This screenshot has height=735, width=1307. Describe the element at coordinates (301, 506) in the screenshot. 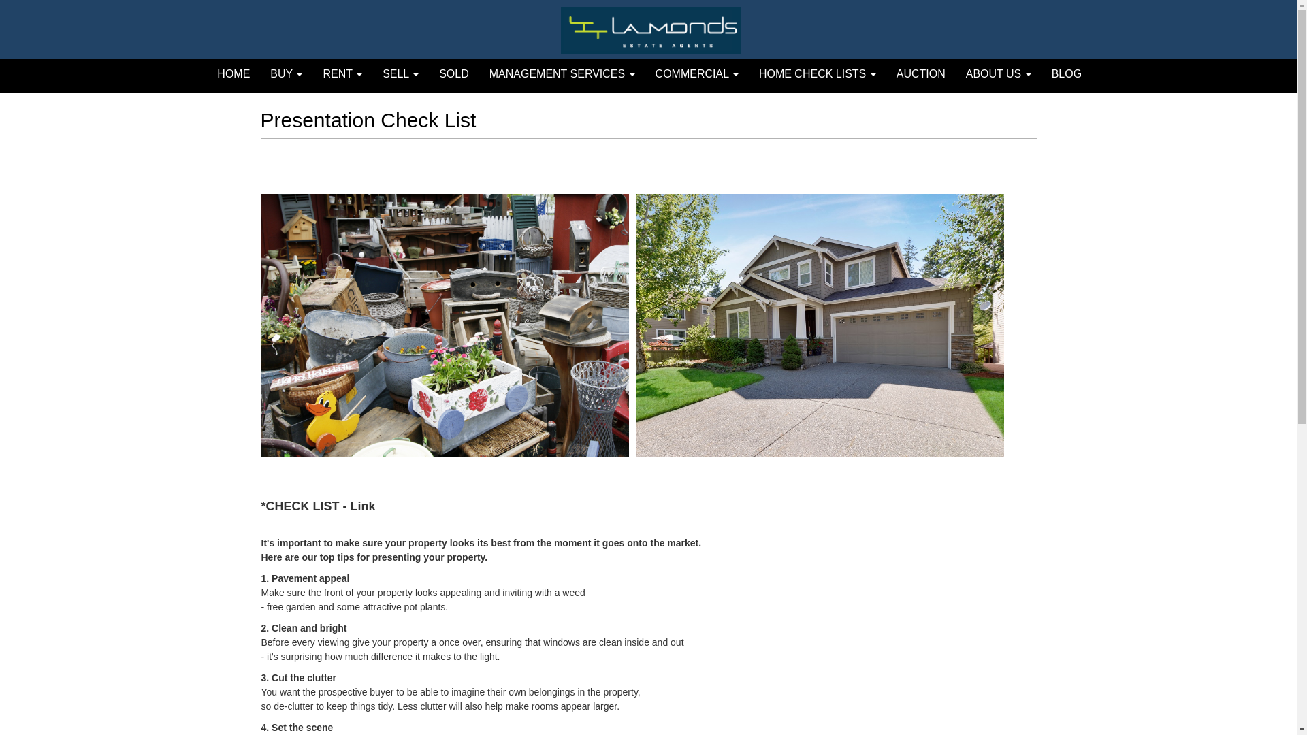

I see `*CHECK LIST` at that location.